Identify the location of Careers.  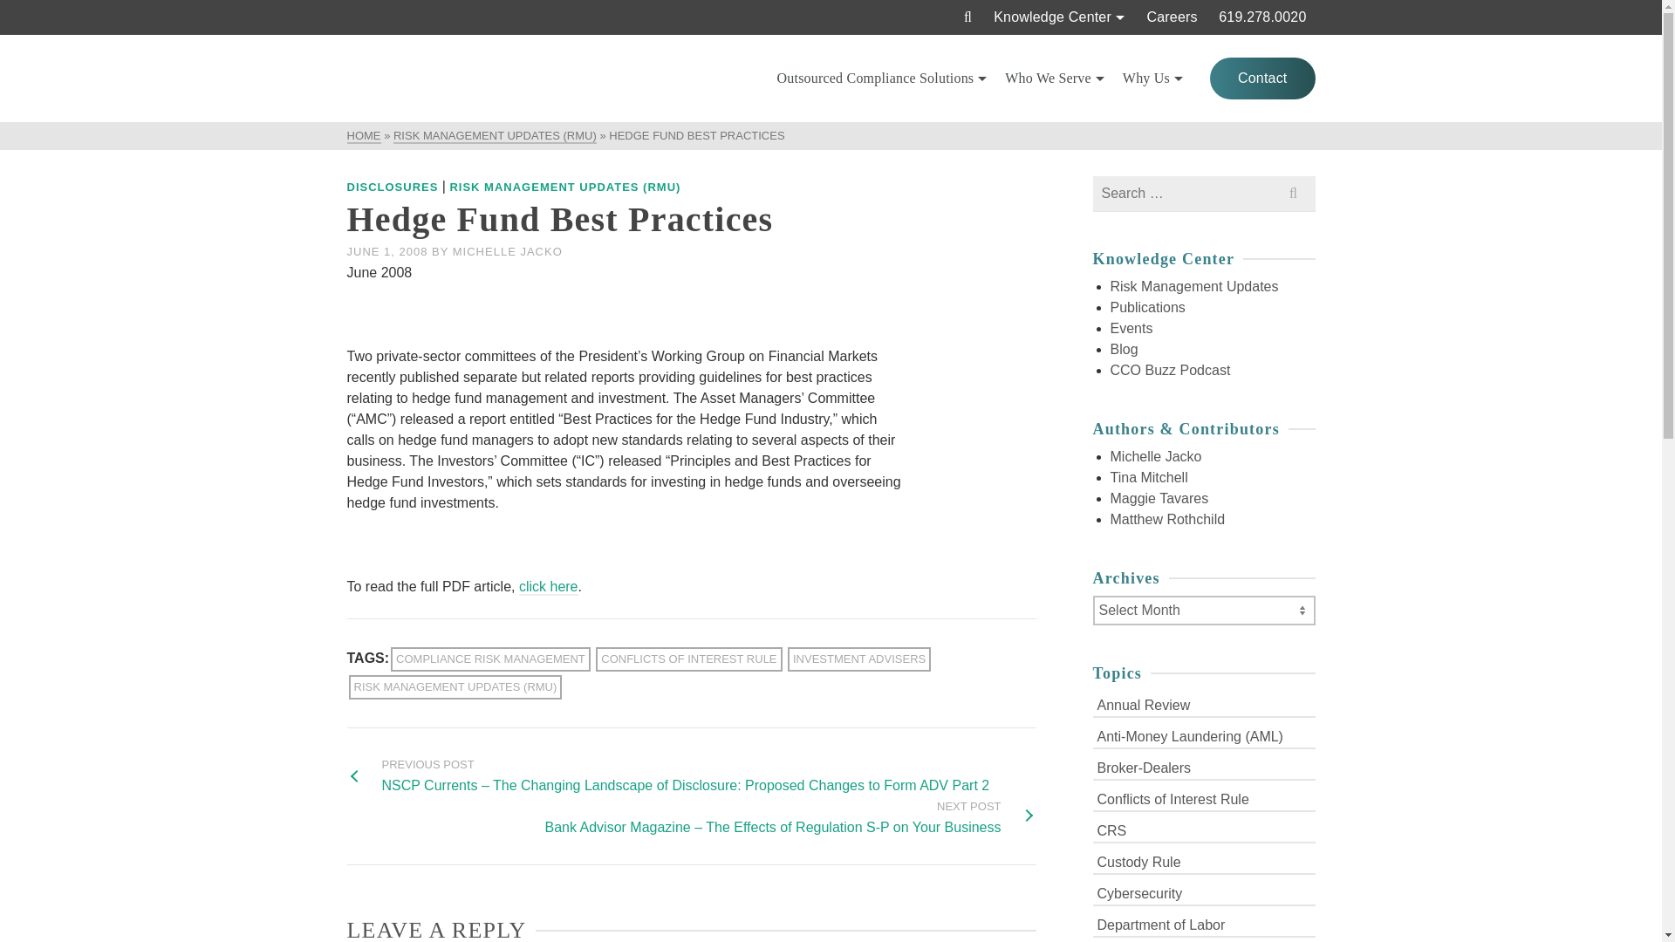
(1171, 17).